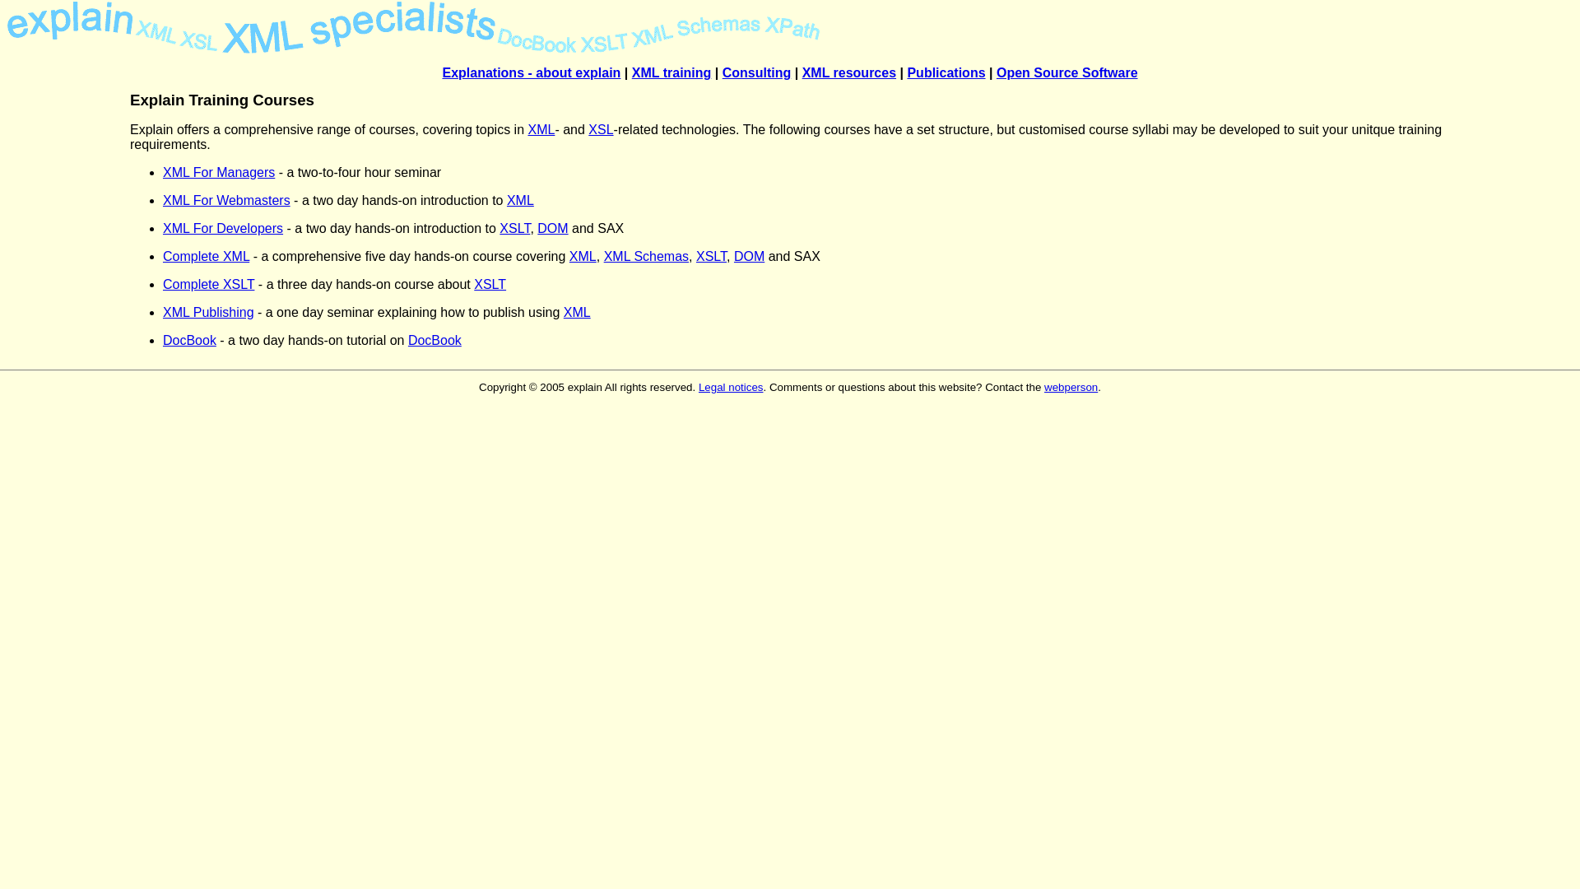  I want to click on XSLT, so click(515, 229).